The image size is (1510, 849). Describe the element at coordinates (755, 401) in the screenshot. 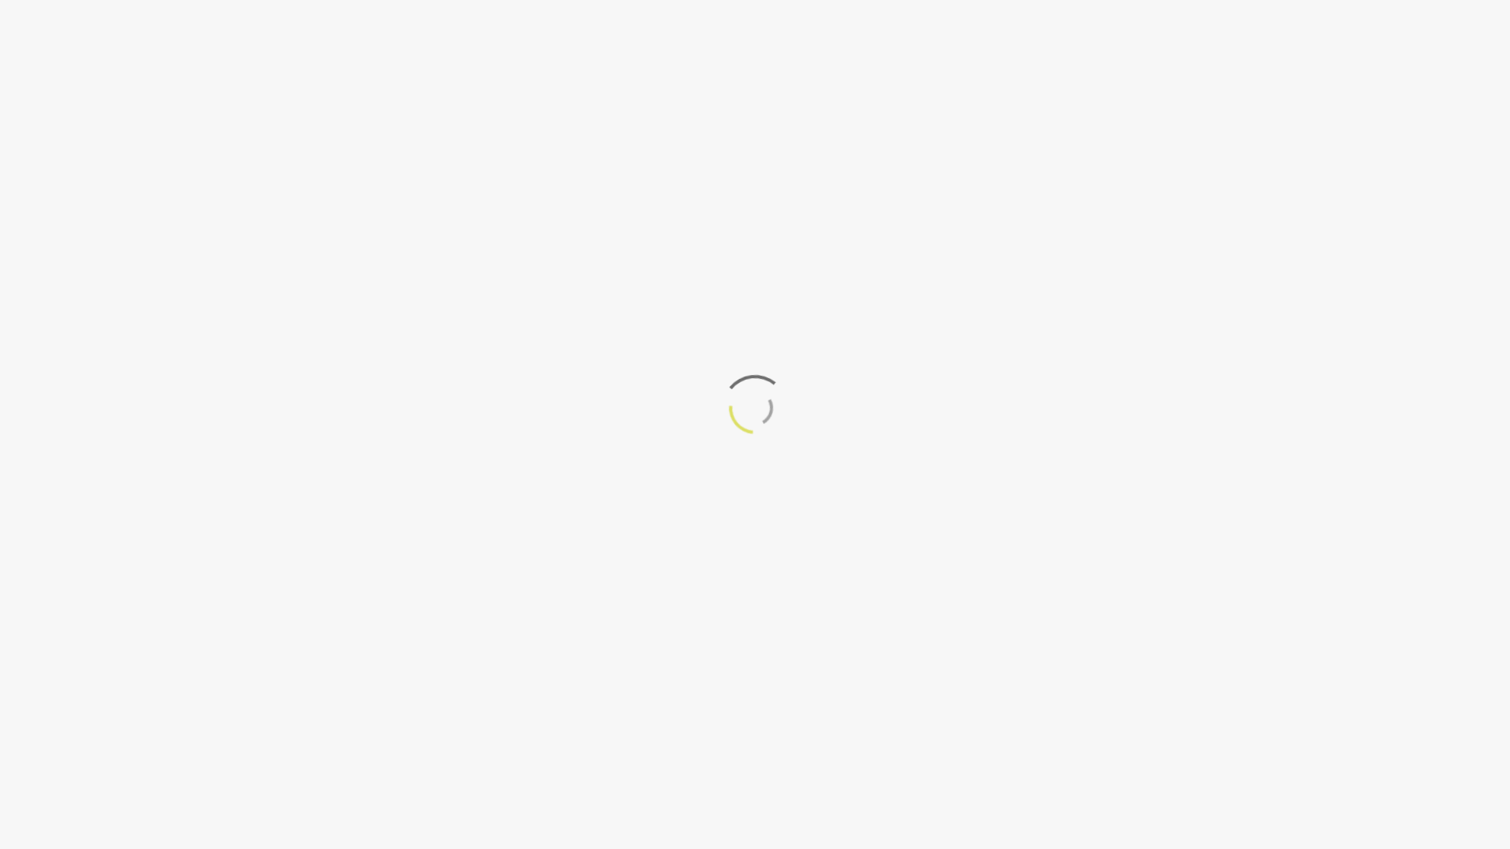

I see `BACK TO PORTFOLIO` at that location.